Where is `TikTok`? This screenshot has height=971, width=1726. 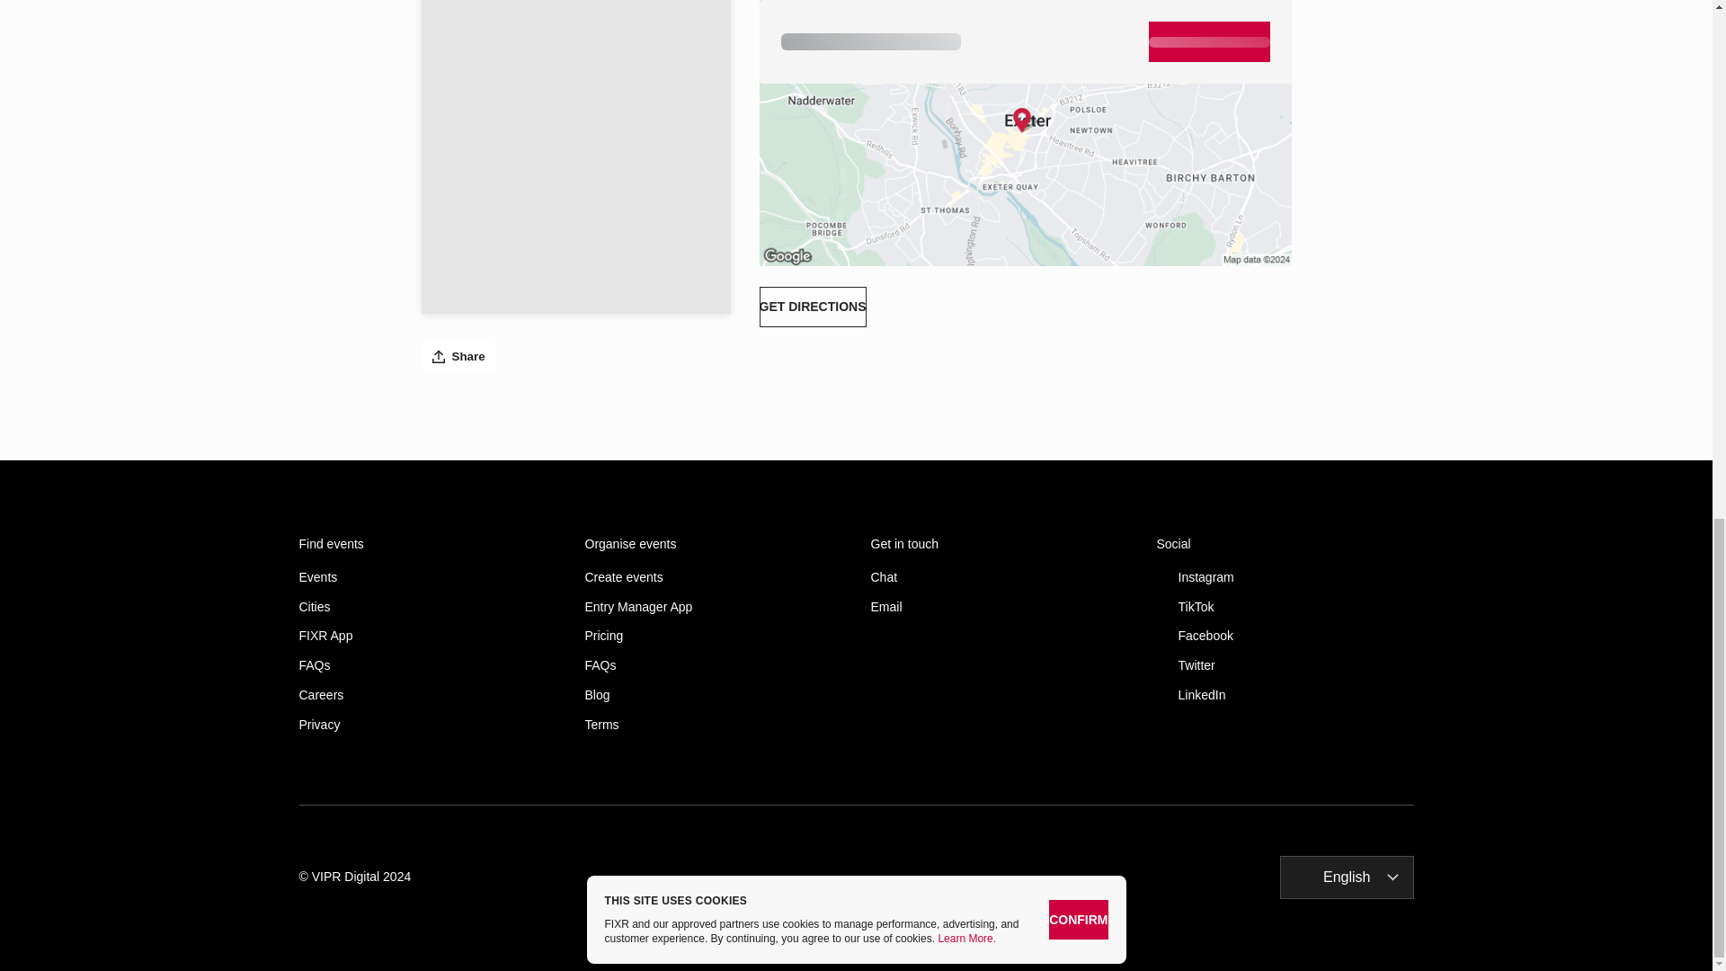 TikTok is located at coordinates (1285, 607).